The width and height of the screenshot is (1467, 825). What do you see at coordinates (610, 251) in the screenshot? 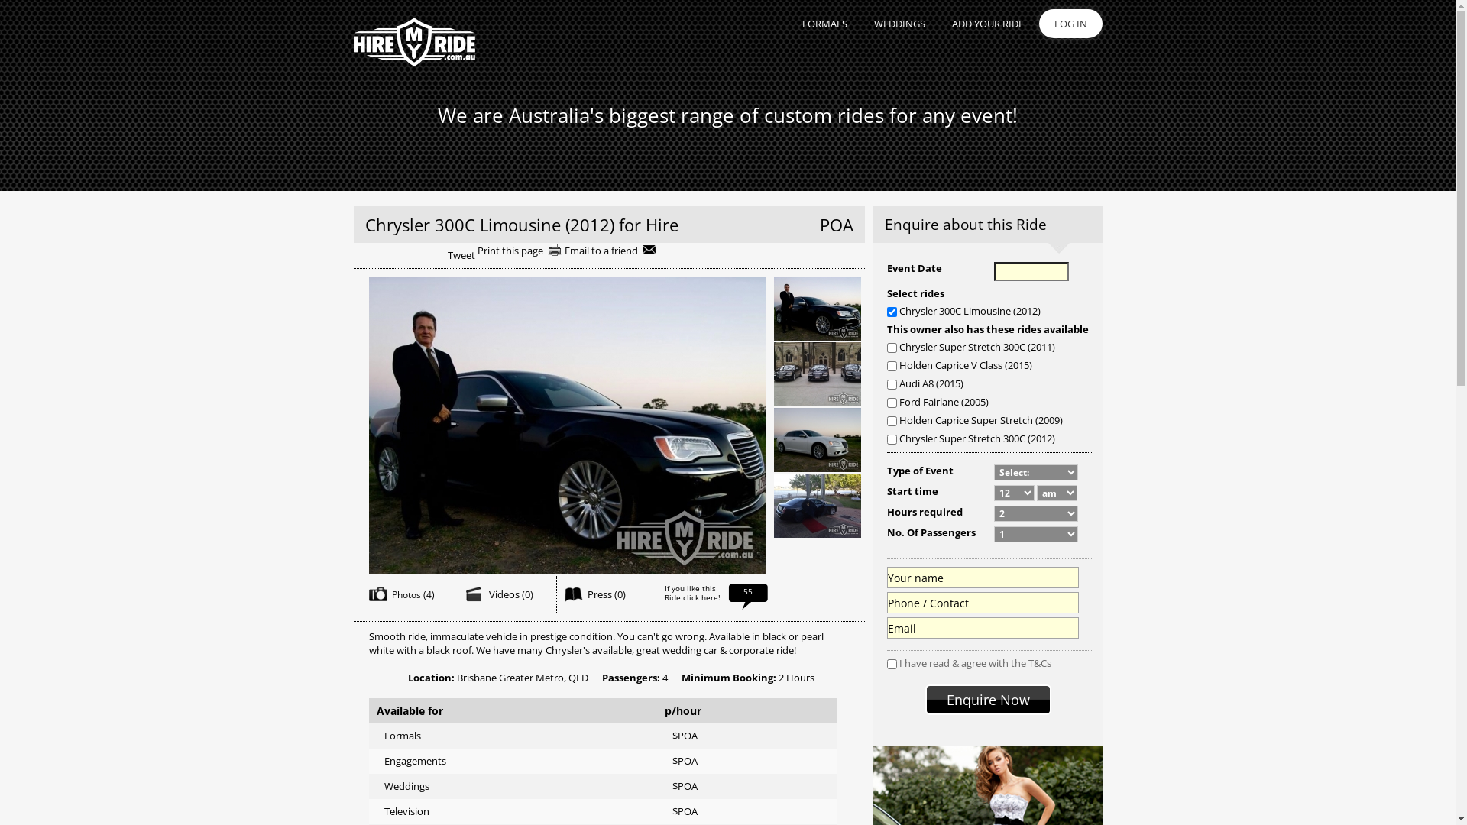
I see `Email to a friend` at bounding box center [610, 251].